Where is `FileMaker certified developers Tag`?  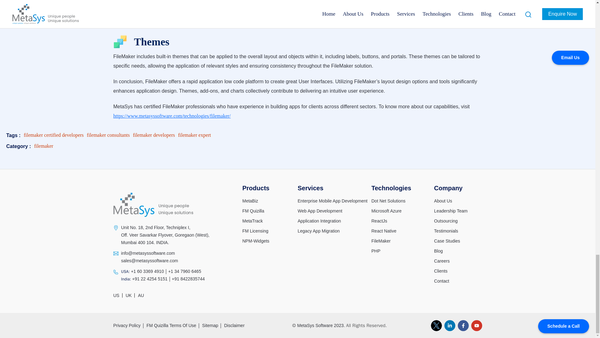 FileMaker certified developers Tag is located at coordinates (54, 135).